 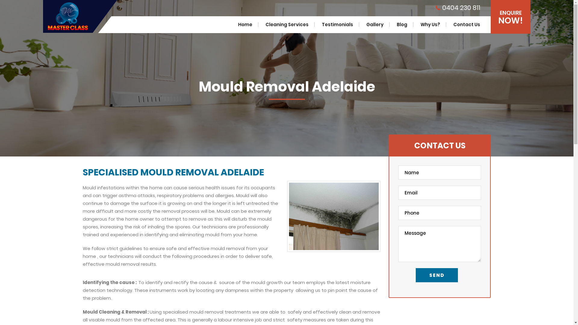 What do you see at coordinates (337, 25) in the screenshot?
I see `Testimonials` at bounding box center [337, 25].